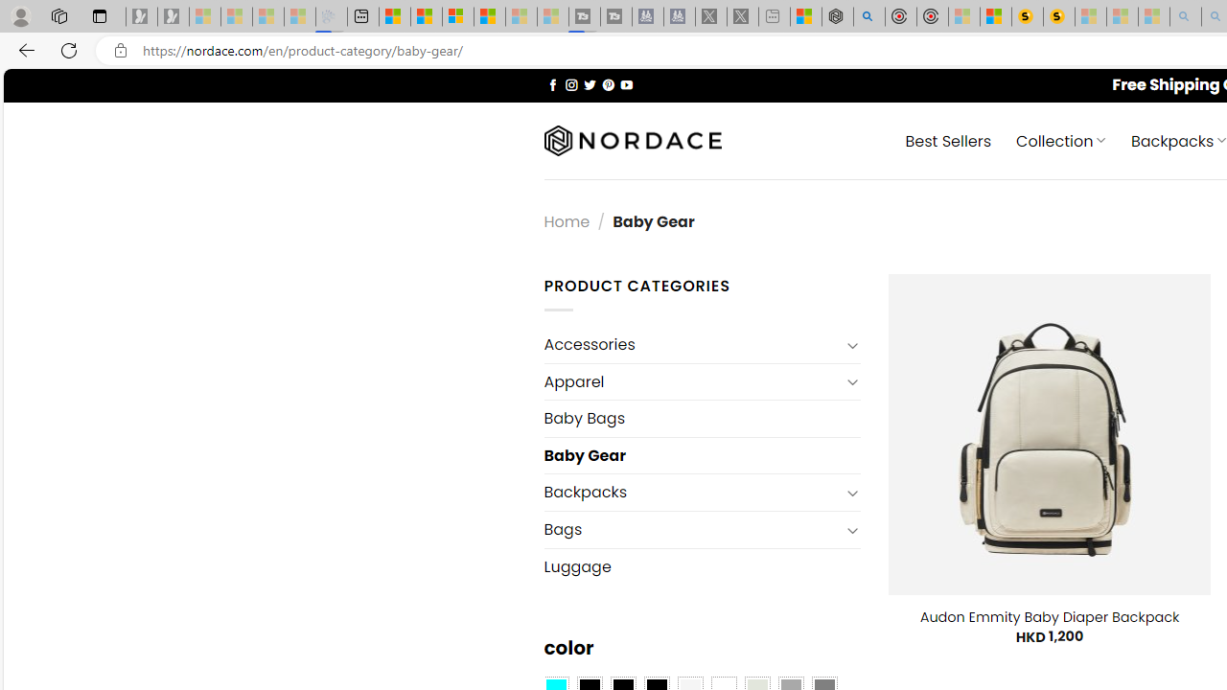 This screenshot has height=690, width=1227. I want to click on Luggage, so click(702, 565).